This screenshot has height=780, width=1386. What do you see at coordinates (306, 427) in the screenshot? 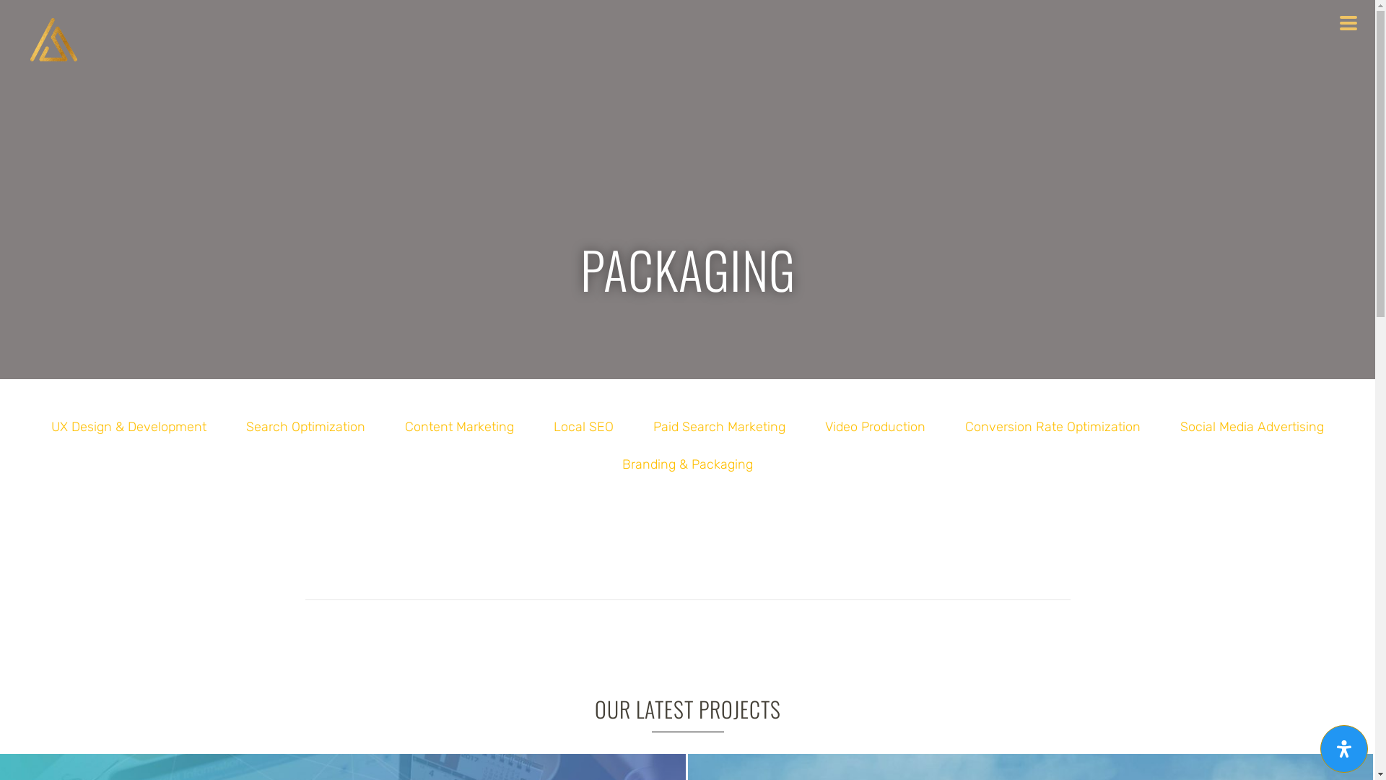
I see `Search Optimization` at bounding box center [306, 427].